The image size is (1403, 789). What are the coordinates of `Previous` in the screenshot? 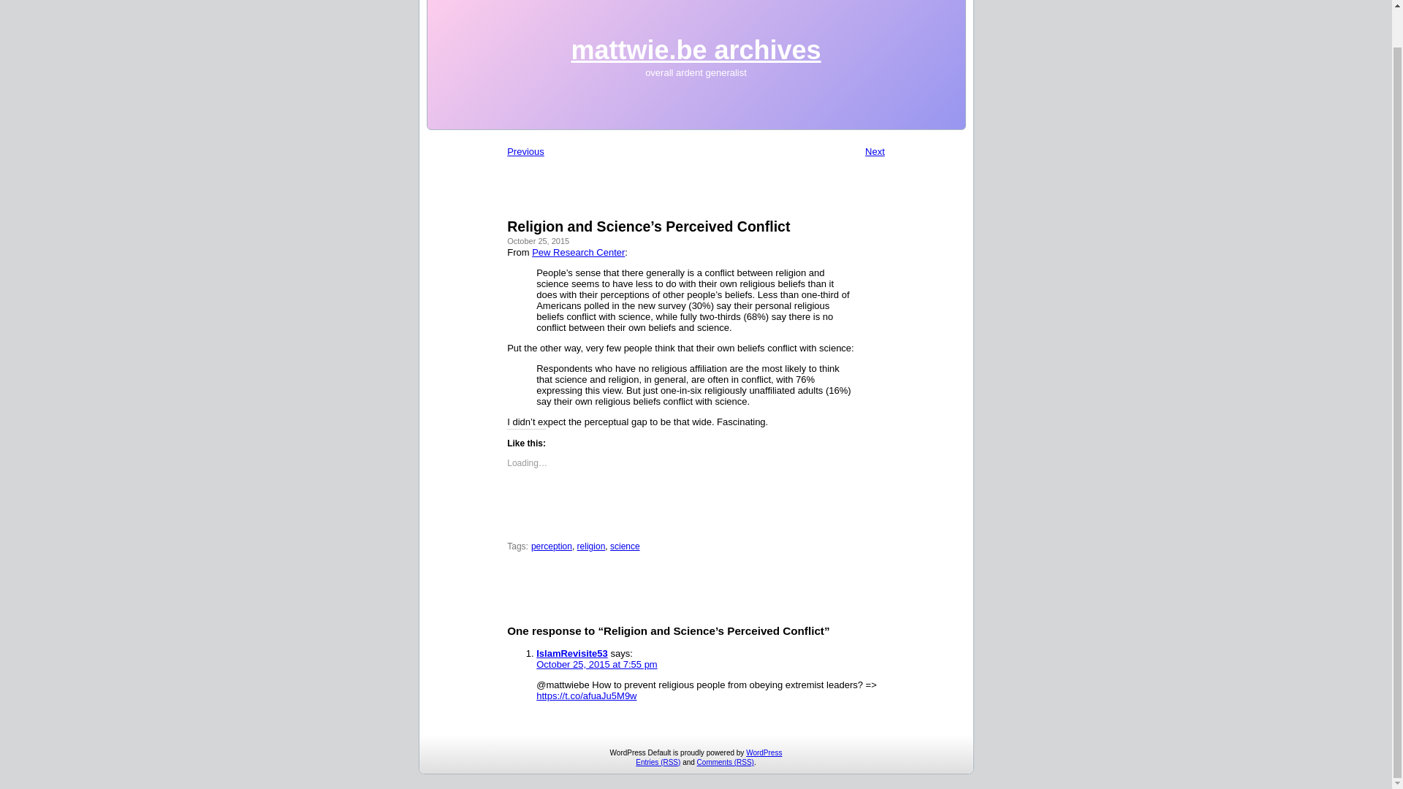 It's located at (525, 150).